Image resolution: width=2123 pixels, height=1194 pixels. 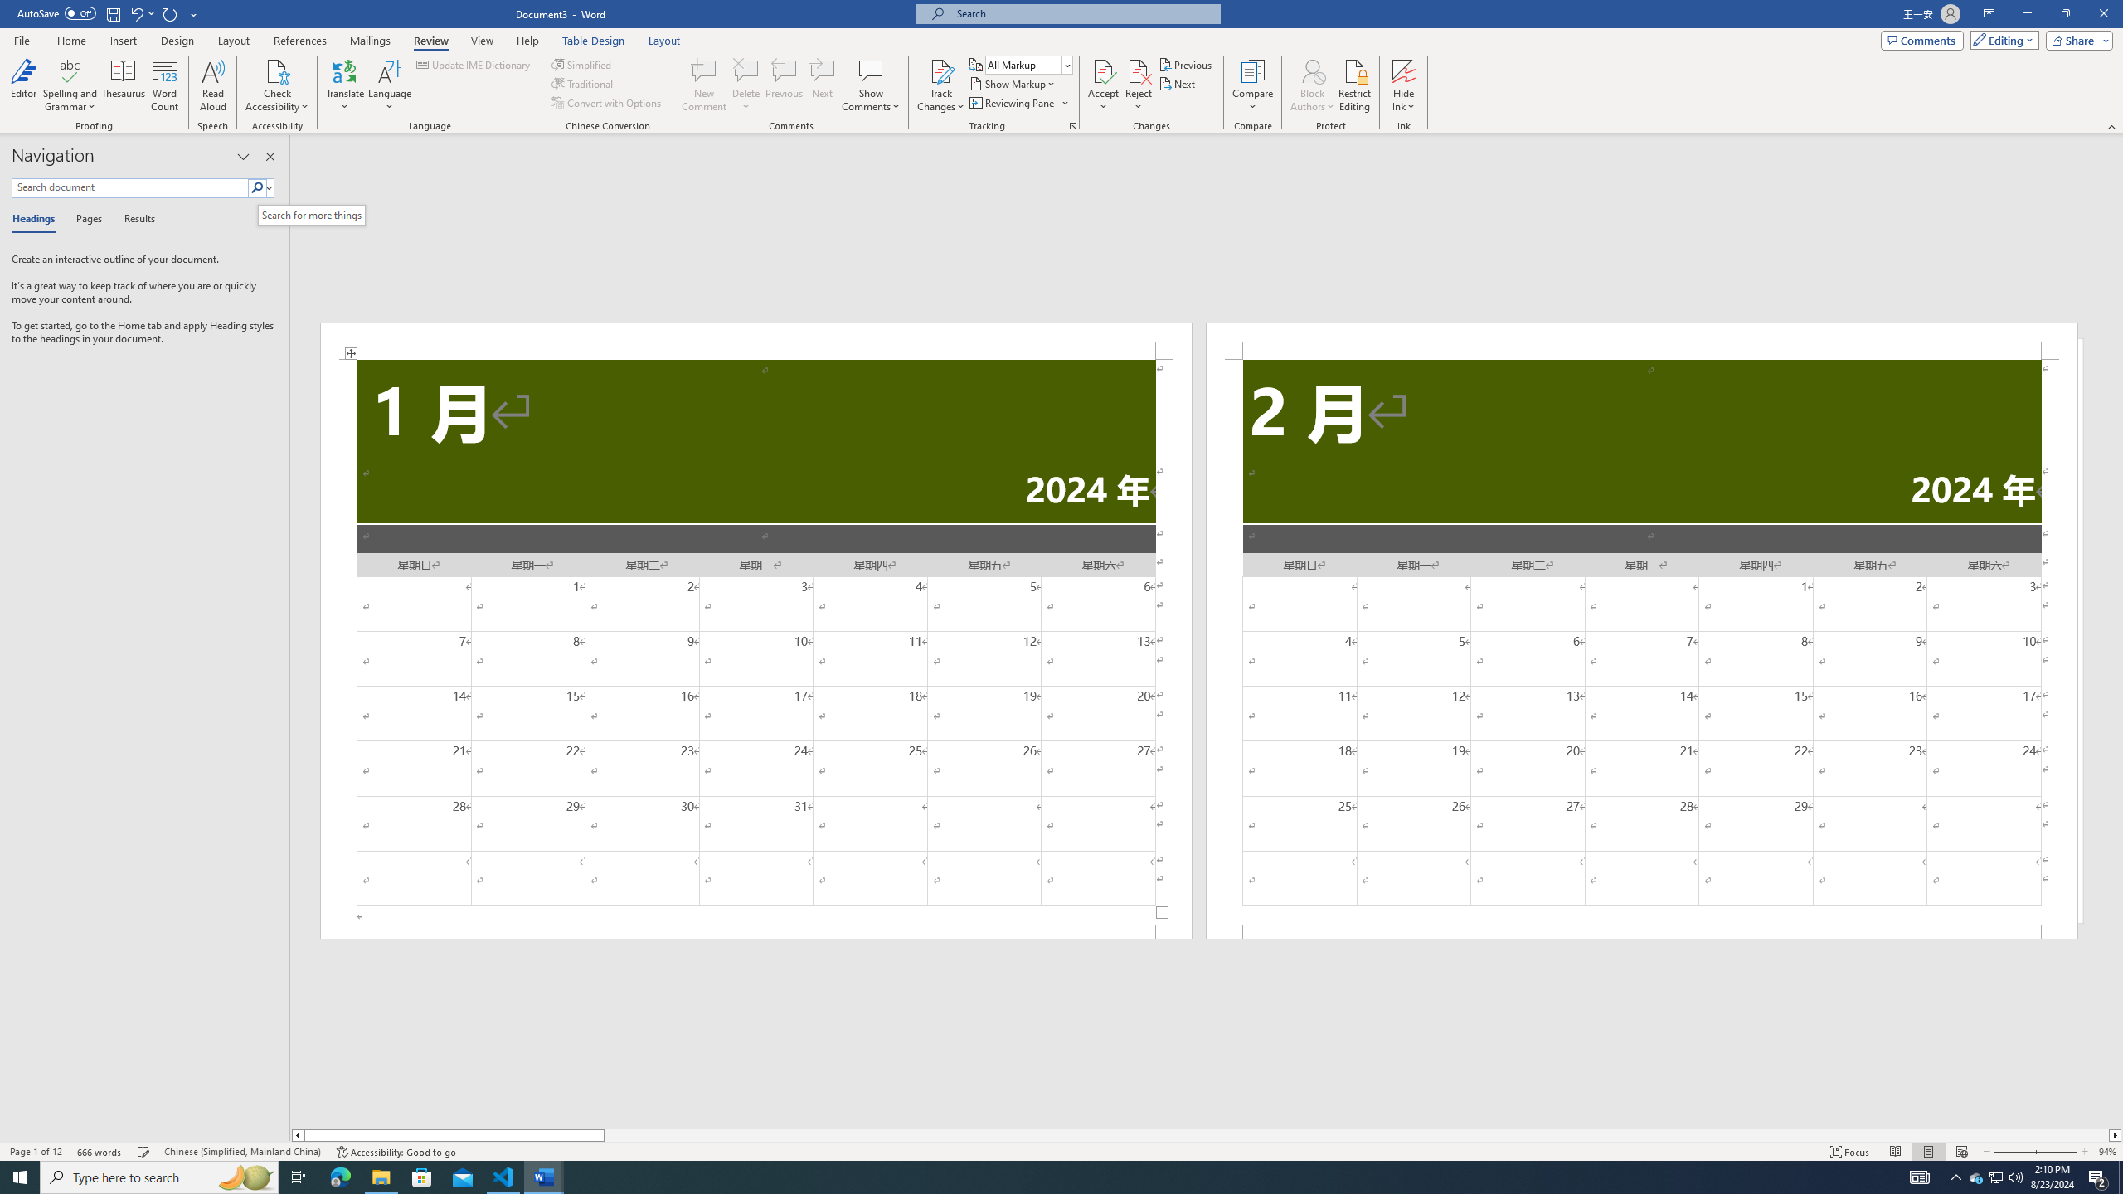 What do you see at coordinates (1012, 103) in the screenshot?
I see `Reviewing Pane` at bounding box center [1012, 103].